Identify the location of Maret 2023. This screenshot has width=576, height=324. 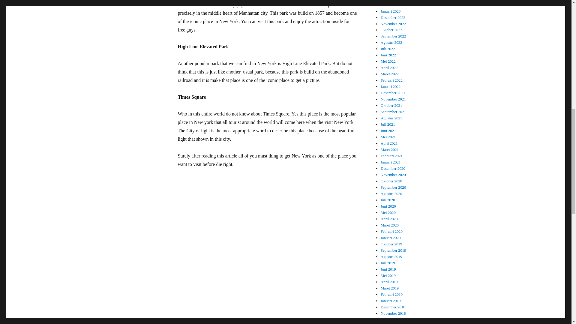
(389, 1).